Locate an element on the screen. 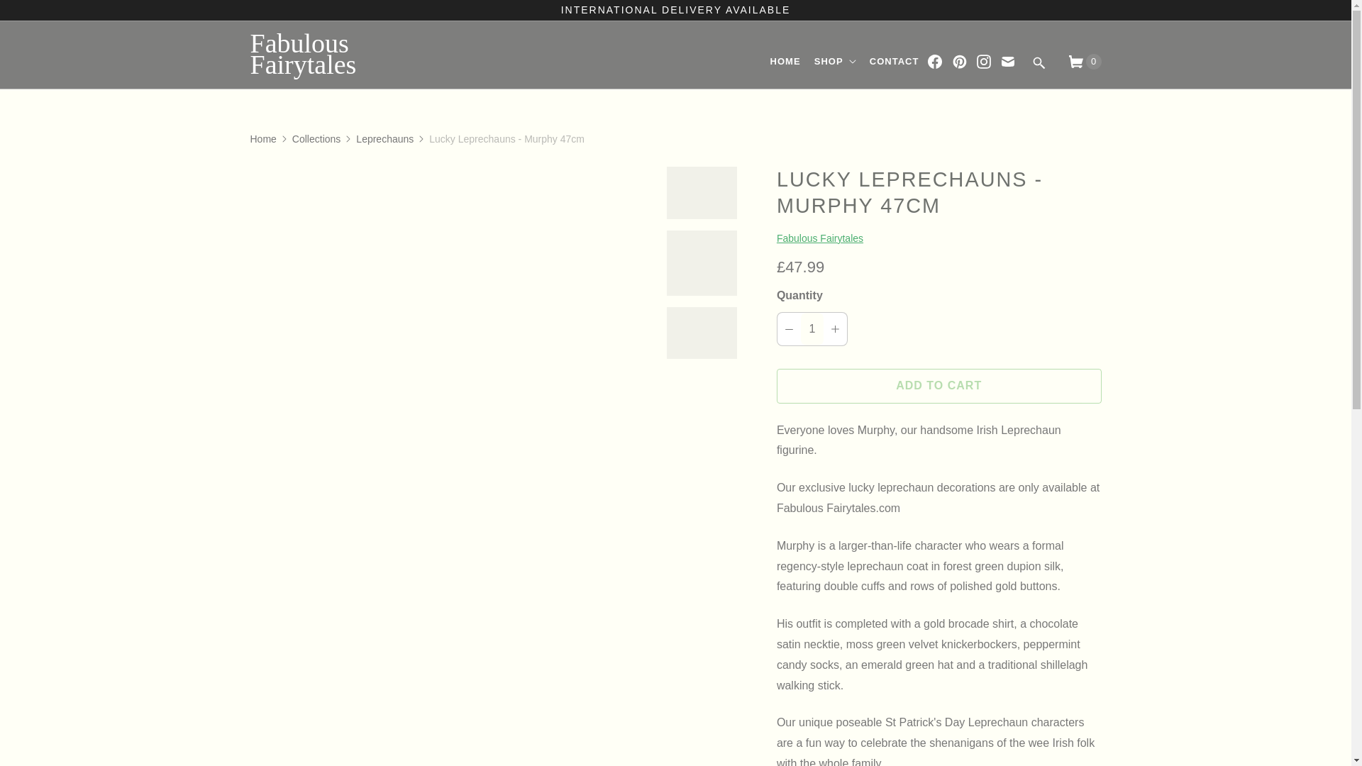 The width and height of the screenshot is (1362, 766). Fabulous Fairytales is located at coordinates (820, 238).